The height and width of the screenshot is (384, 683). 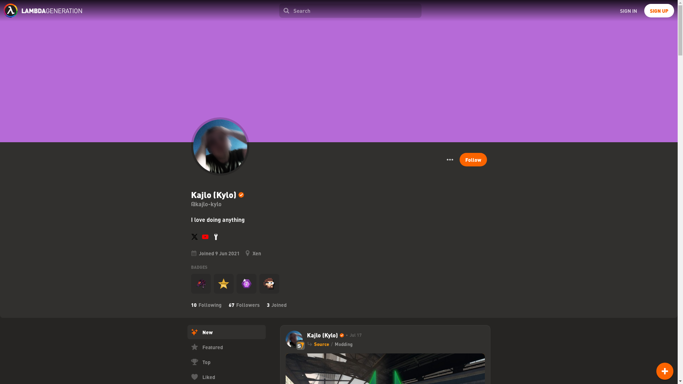 What do you see at coordinates (226, 347) in the screenshot?
I see `Featured` at bounding box center [226, 347].